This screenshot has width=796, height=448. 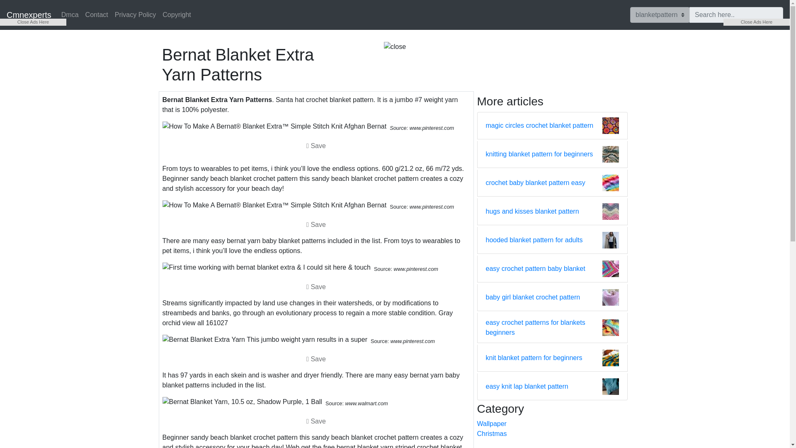 I want to click on Privacy Policy, so click(x=135, y=15).